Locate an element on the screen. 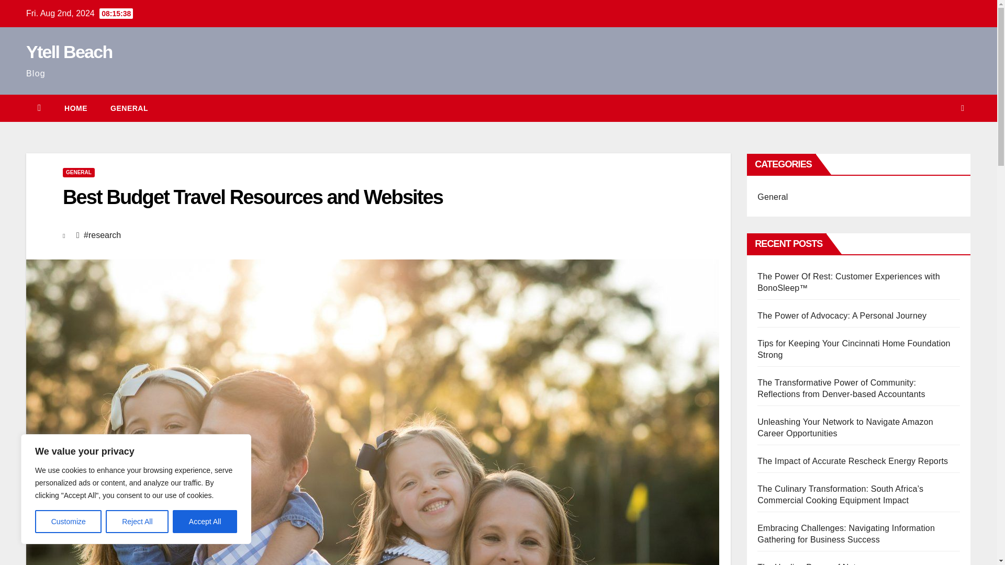 Image resolution: width=1005 pixels, height=565 pixels. Home is located at coordinates (75, 108).